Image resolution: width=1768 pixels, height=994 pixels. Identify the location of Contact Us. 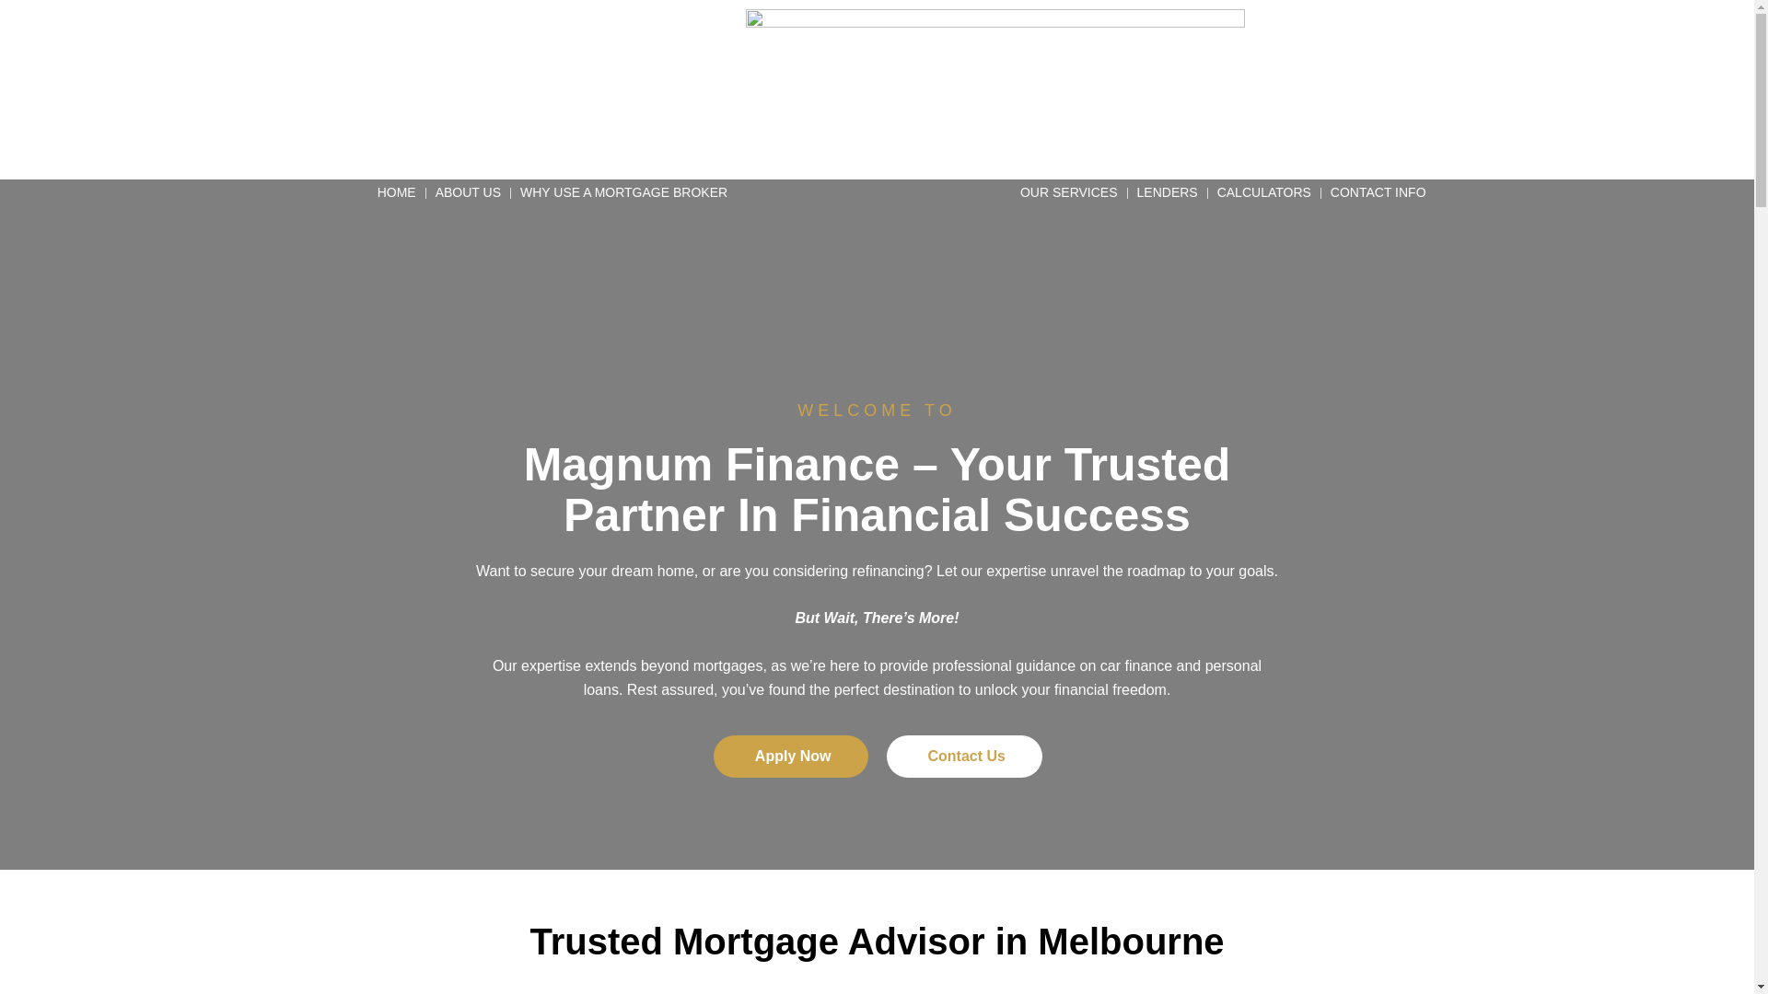
(963, 757).